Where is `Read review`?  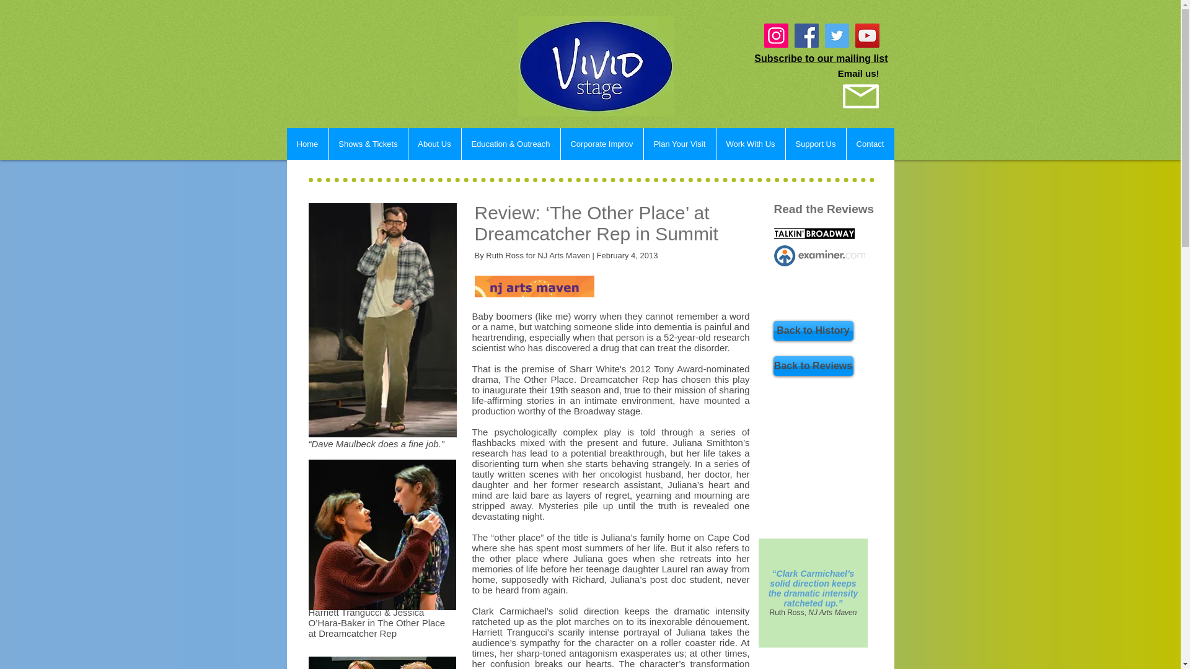
Read review is located at coordinates (819, 255).